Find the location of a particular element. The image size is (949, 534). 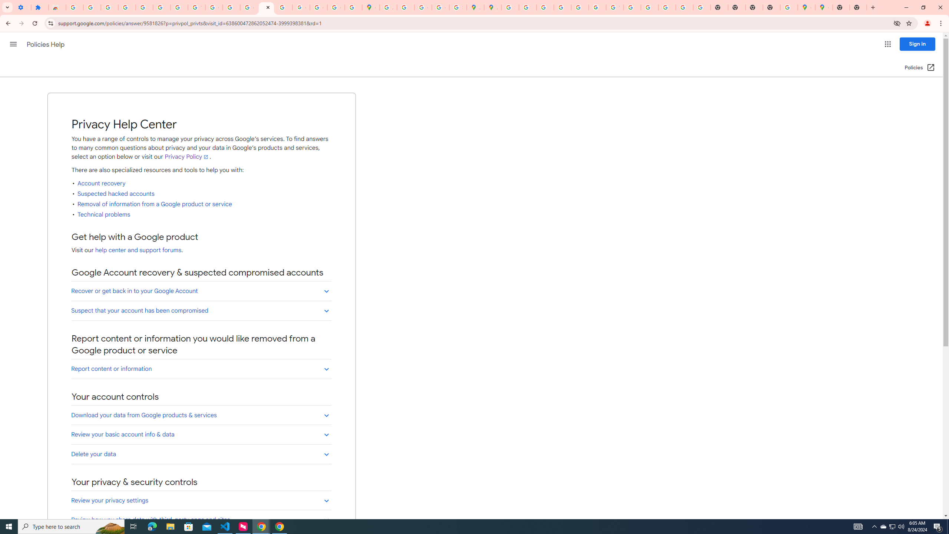

Delete photos & videos - Computer - Google Photos Help is located at coordinates (92, 7).